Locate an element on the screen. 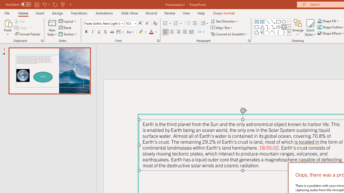 The height and width of the screenshot is (193, 344). Line Arrow is located at coordinates (273, 21).